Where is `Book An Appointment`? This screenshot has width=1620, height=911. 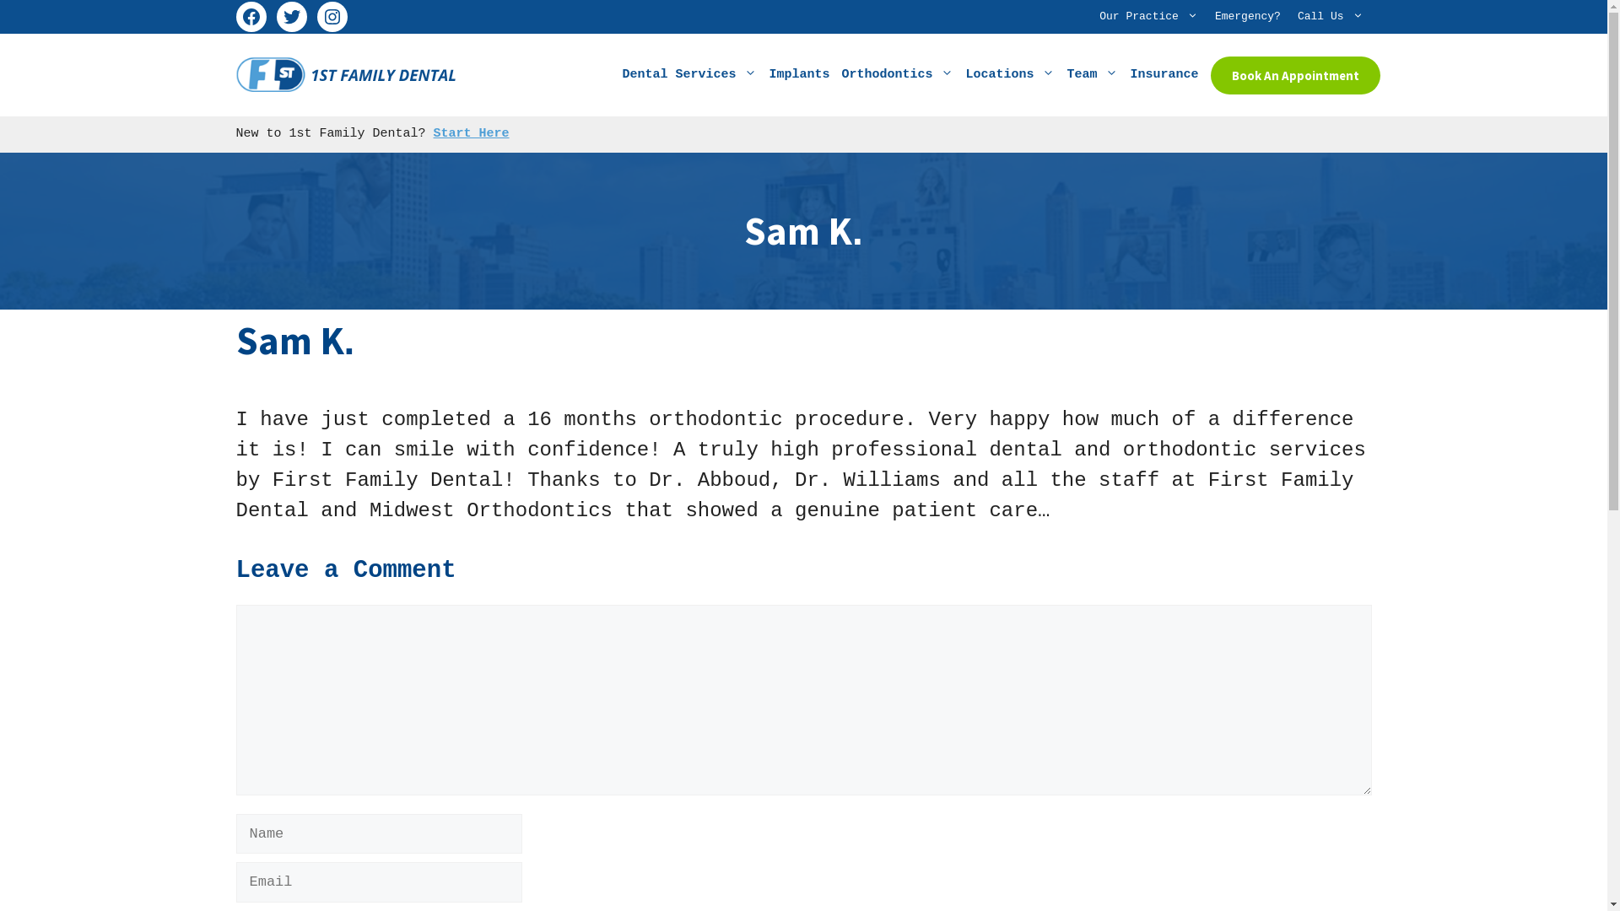 Book An Appointment is located at coordinates (1294, 76).